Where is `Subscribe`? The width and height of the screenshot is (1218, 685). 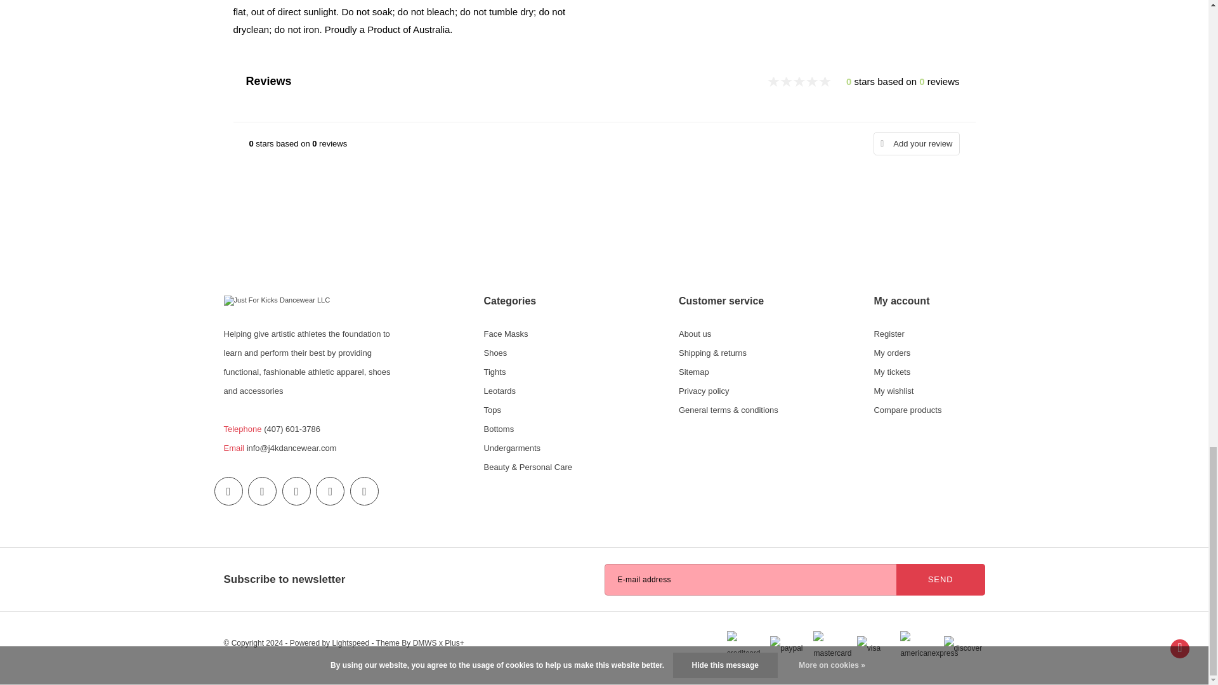
Subscribe is located at coordinates (941, 579).